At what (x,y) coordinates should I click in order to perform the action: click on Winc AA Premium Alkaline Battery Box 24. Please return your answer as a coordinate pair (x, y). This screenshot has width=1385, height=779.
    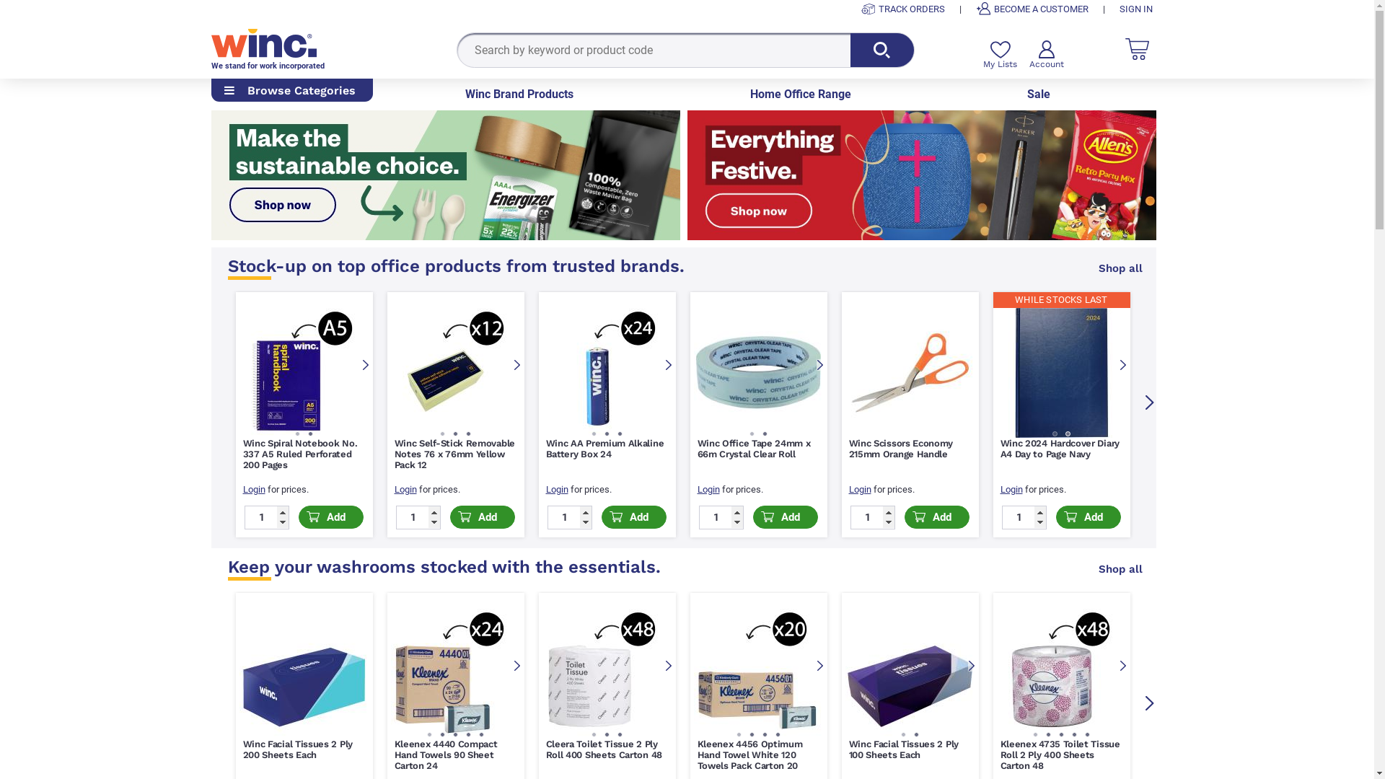
    Looking at the image, I should click on (604, 449).